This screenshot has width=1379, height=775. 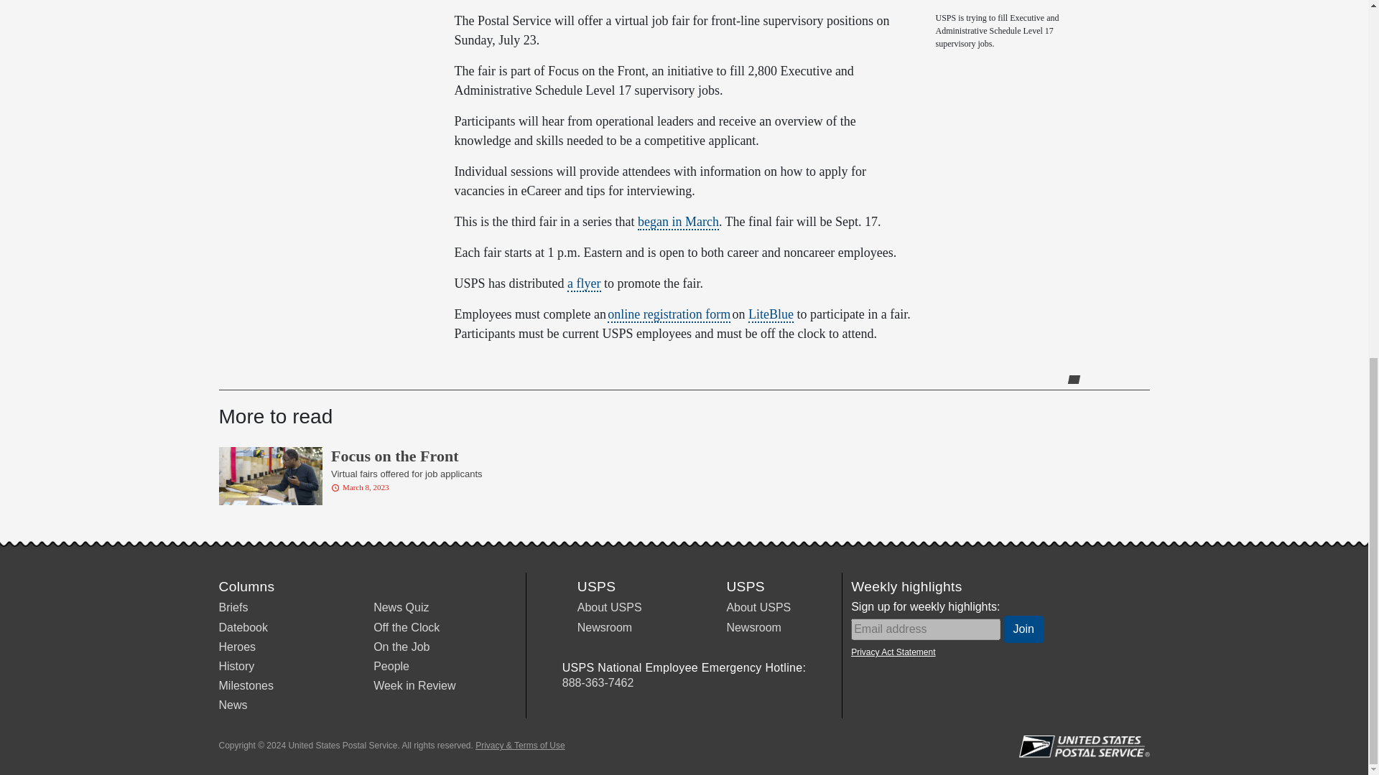 What do you see at coordinates (232, 705) in the screenshot?
I see `News` at bounding box center [232, 705].